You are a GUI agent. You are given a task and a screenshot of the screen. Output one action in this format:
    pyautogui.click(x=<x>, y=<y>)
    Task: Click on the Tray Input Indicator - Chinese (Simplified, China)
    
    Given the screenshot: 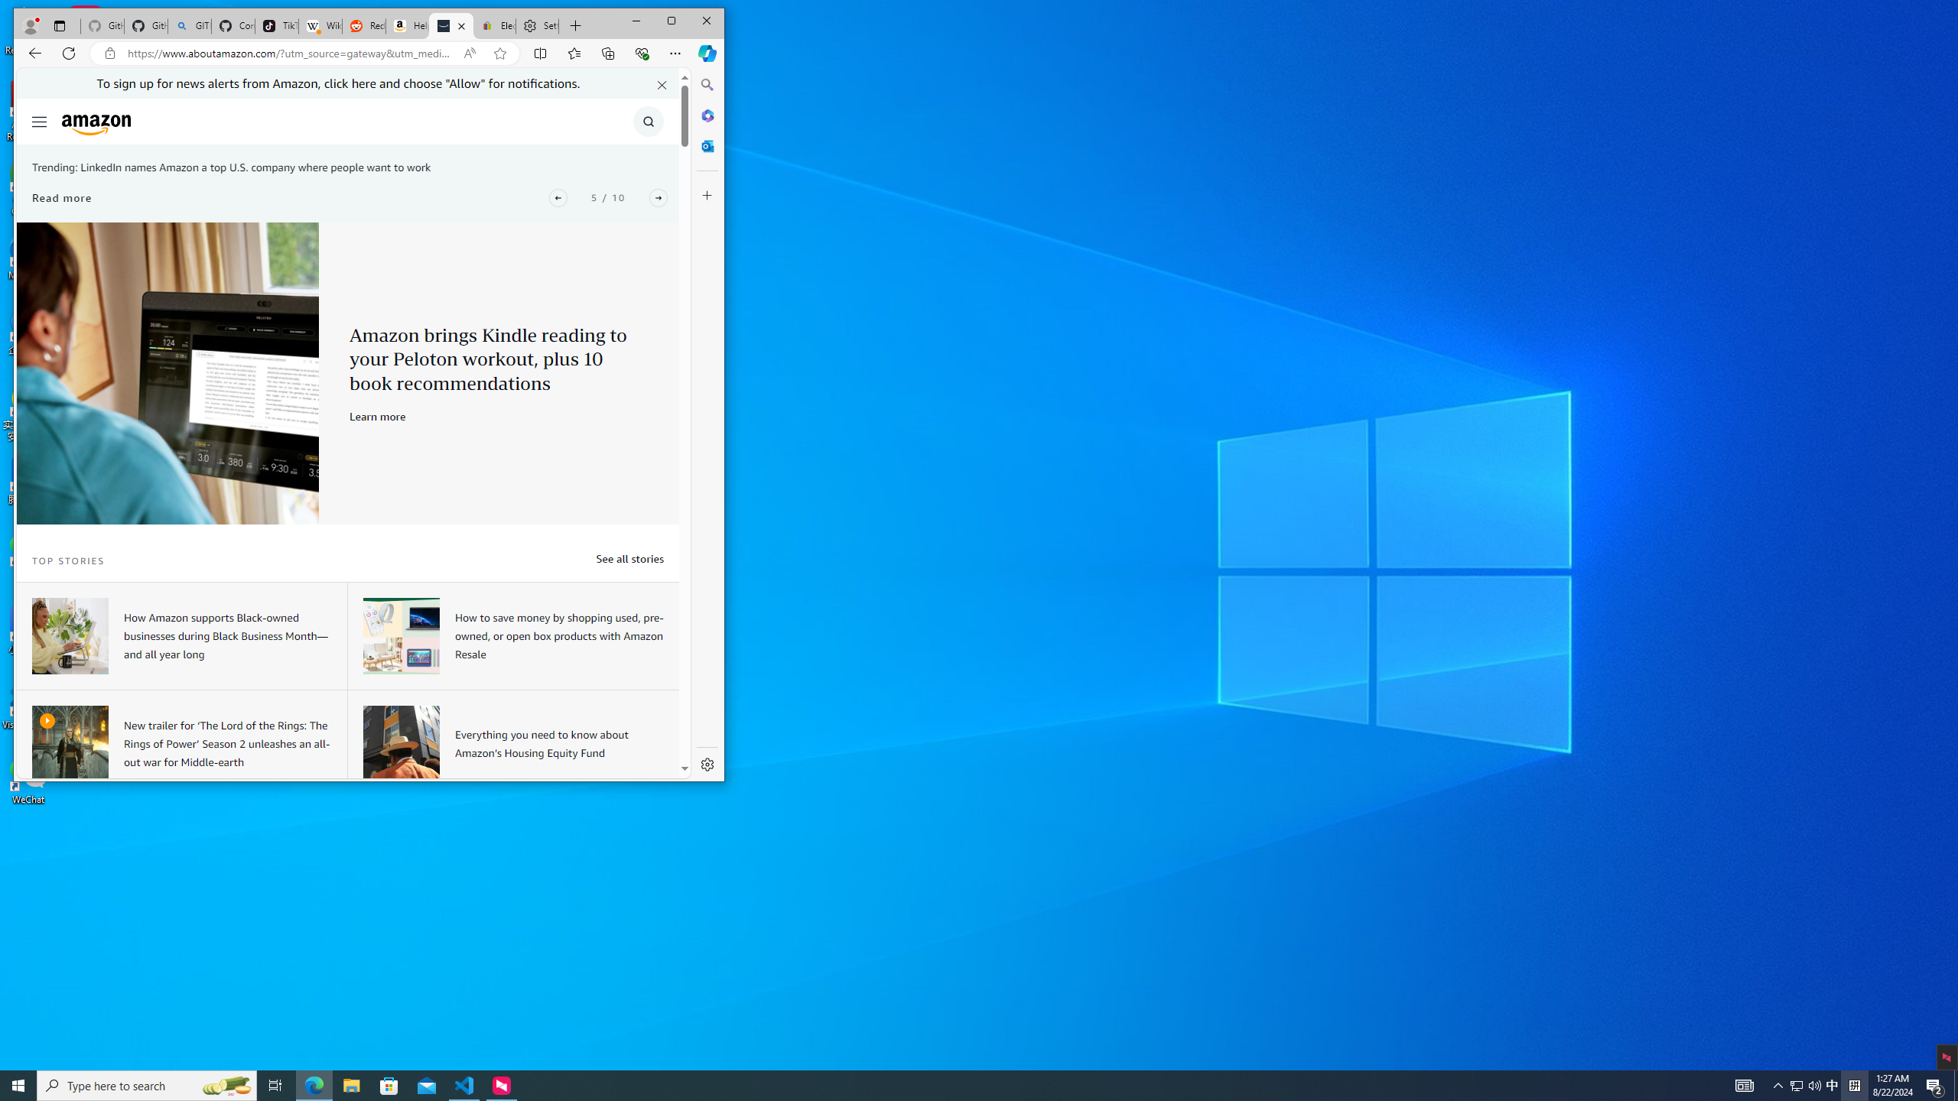 What is the action you would take?
    pyautogui.click(x=1854, y=1086)
    